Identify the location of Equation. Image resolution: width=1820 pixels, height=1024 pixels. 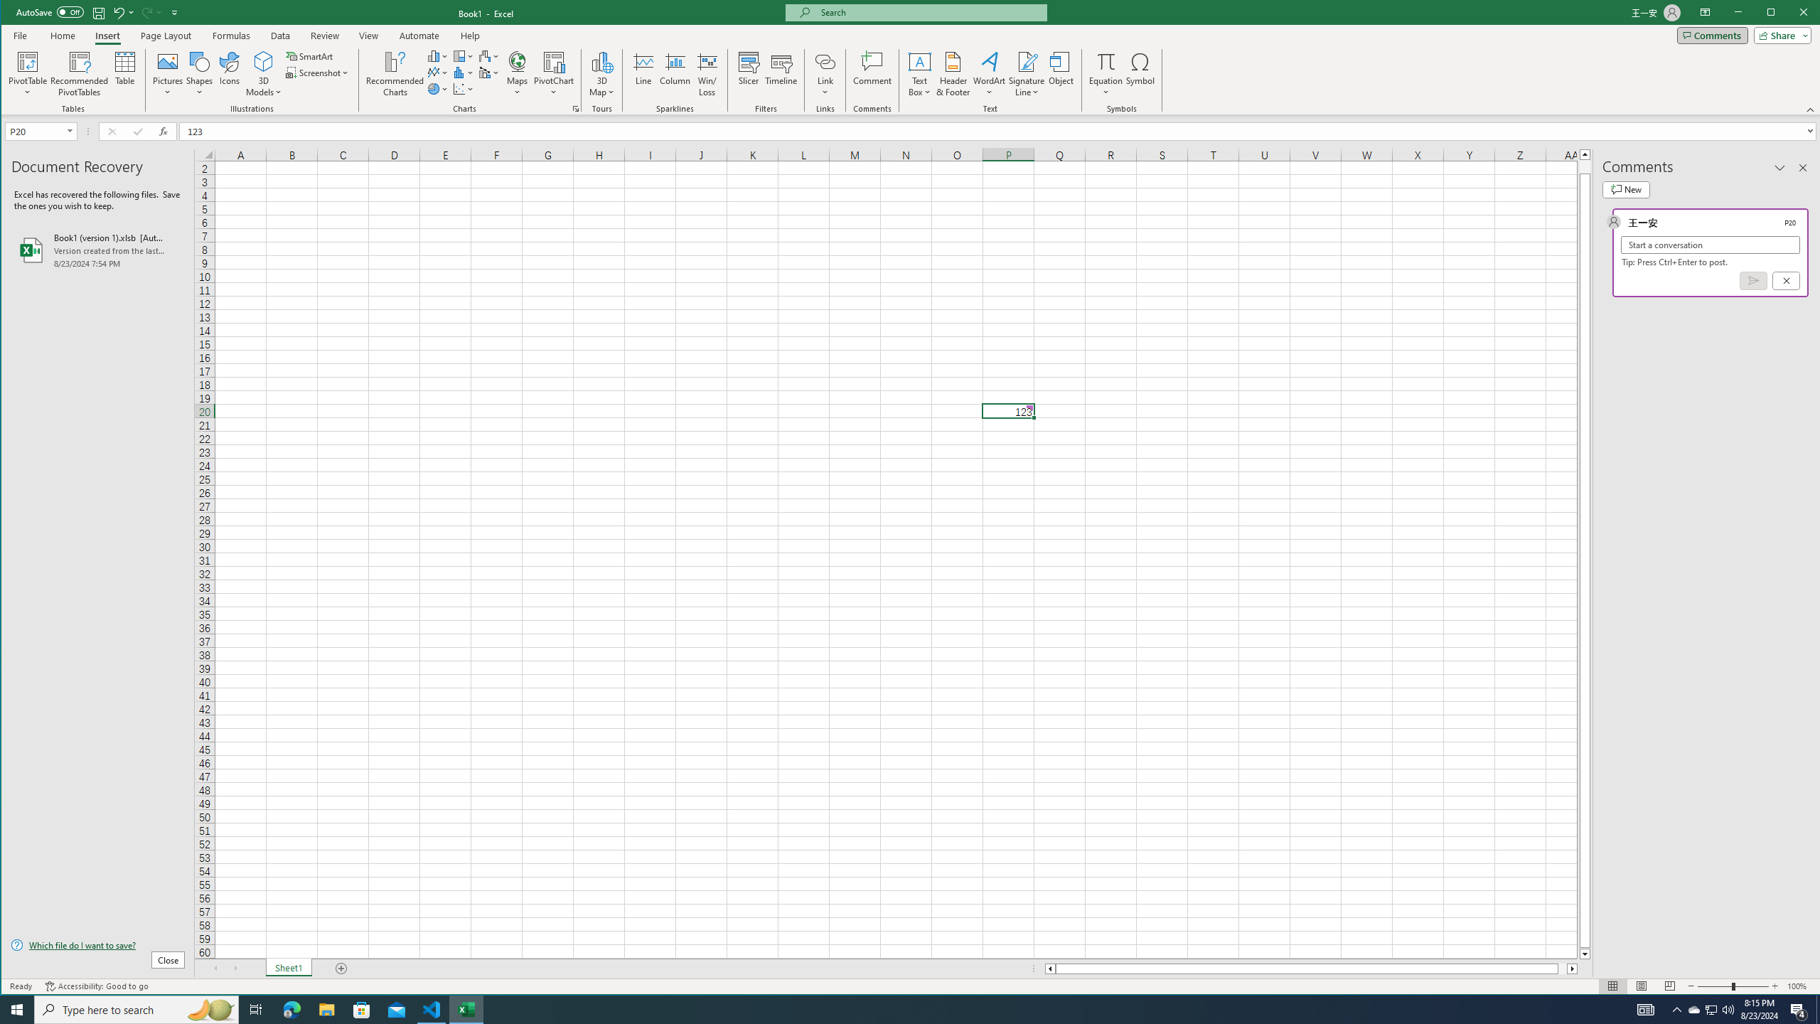
(1106, 61).